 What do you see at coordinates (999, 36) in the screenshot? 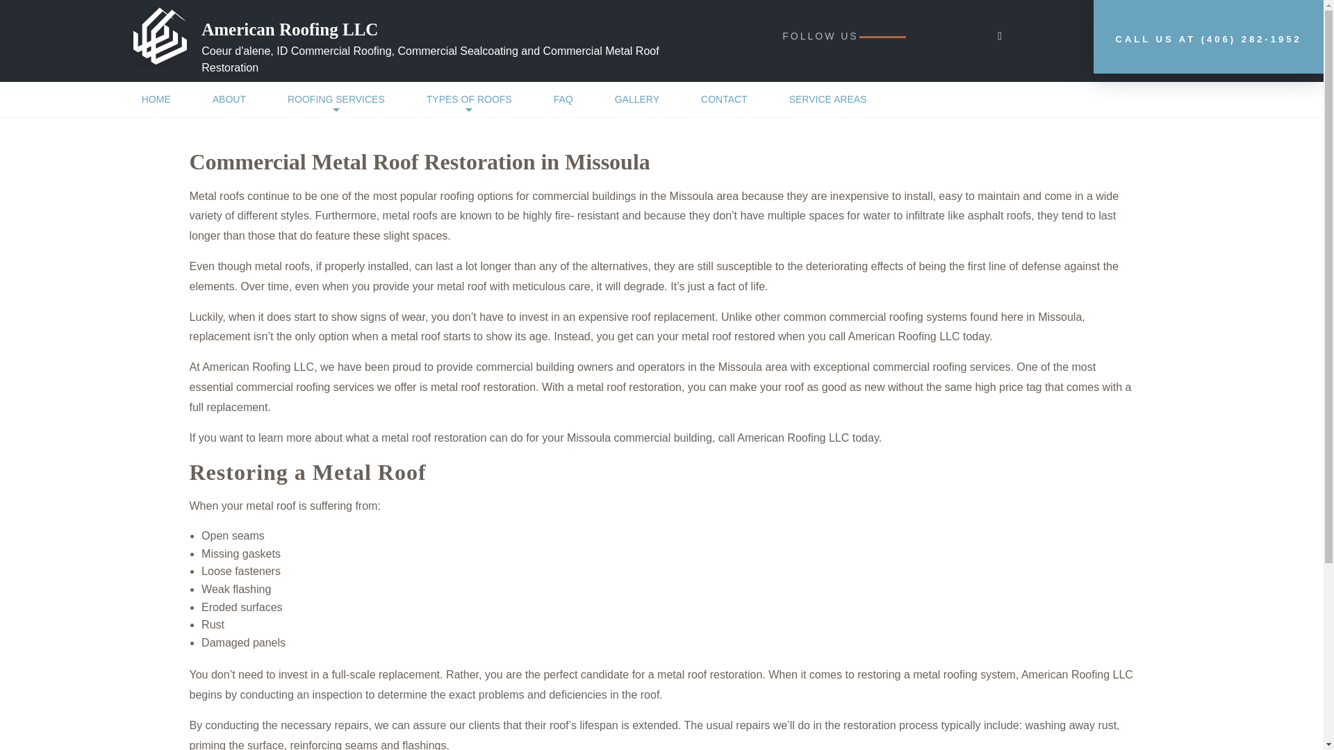
I see `See on Google Maps` at bounding box center [999, 36].